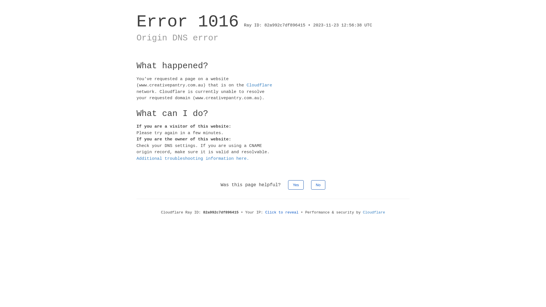  What do you see at coordinates (318, 185) in the screenshot?
I see `No` at bounding box center [318, 185].